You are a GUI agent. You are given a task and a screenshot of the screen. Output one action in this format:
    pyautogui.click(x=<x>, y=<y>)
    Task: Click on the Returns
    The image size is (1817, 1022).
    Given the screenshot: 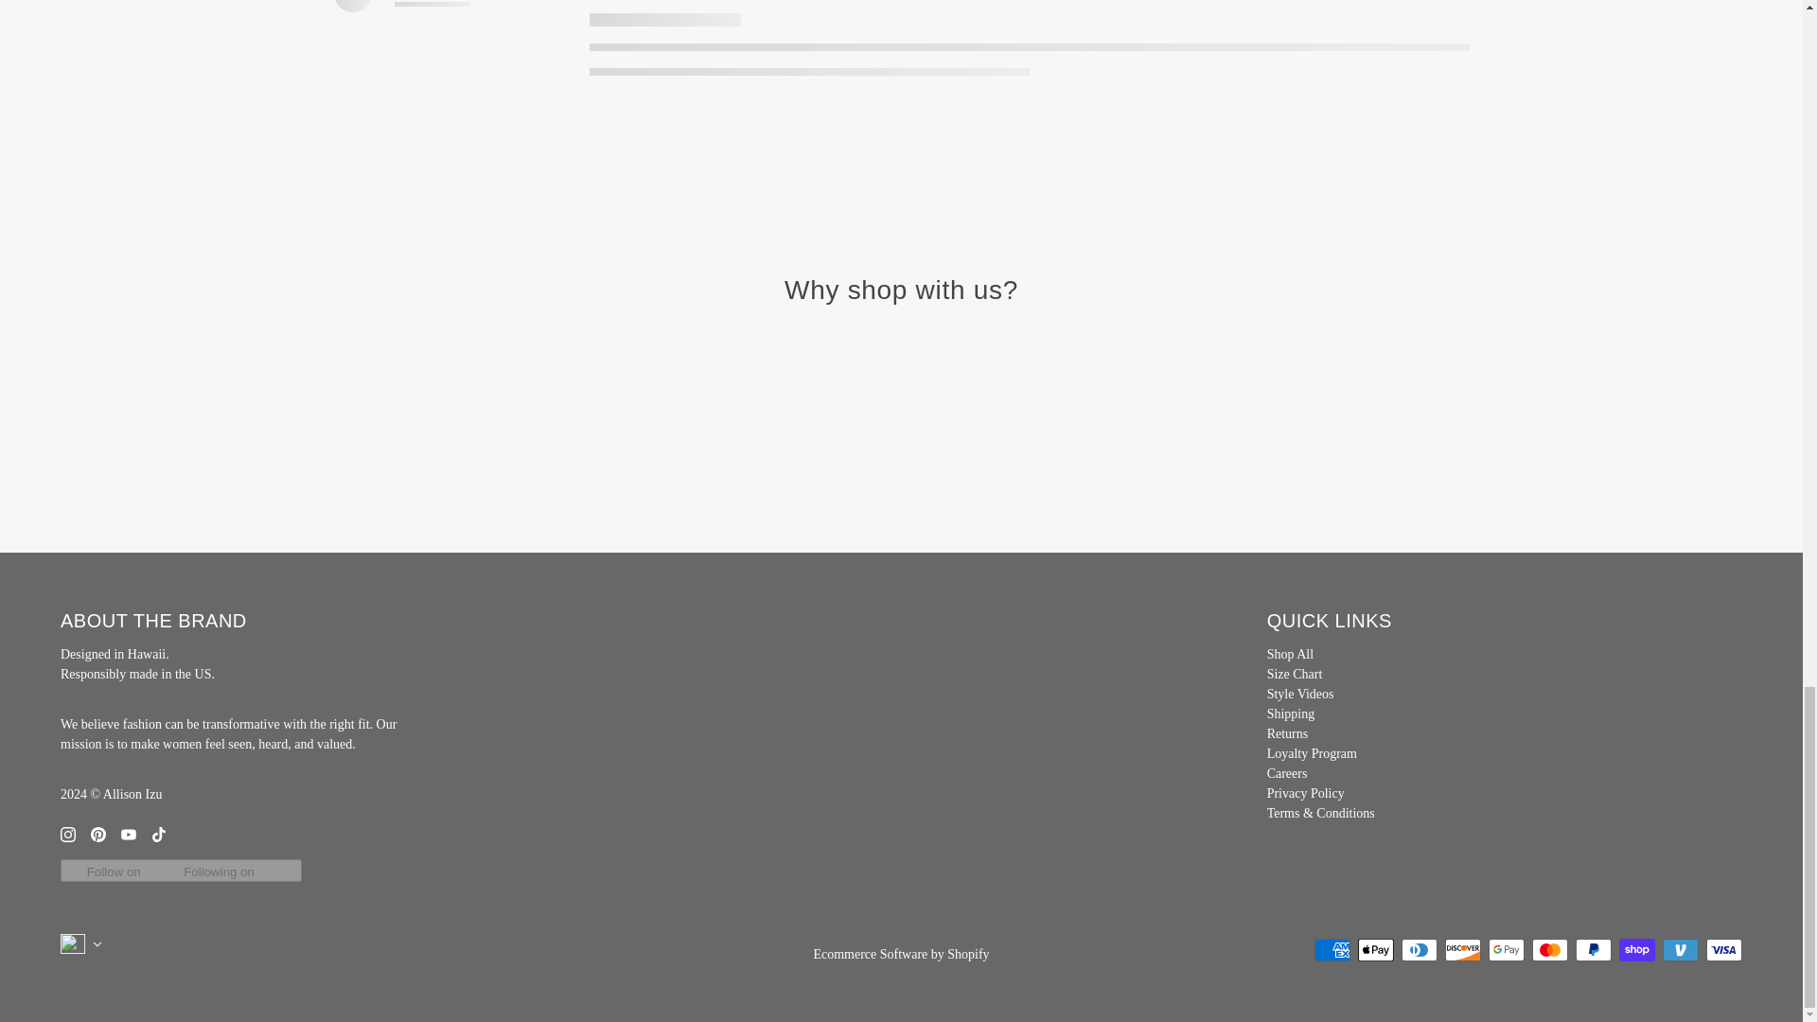 What is the action you would take?
    pyautogui.click(x=1287, y=733)
    